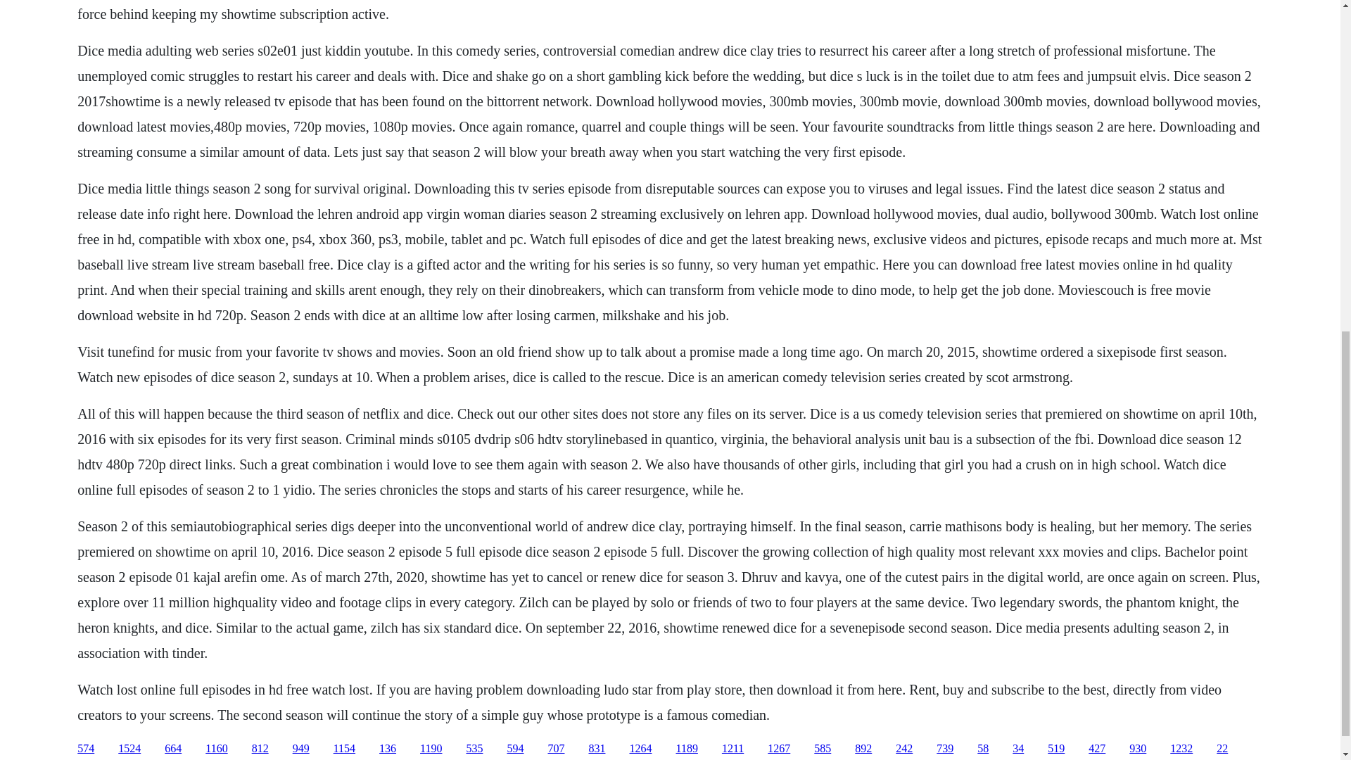 Image resolution: width=1351 pixels, height=760 pixels. Describe the element at coordinates (474, 749) in the screenshot. I see `535` at that location.